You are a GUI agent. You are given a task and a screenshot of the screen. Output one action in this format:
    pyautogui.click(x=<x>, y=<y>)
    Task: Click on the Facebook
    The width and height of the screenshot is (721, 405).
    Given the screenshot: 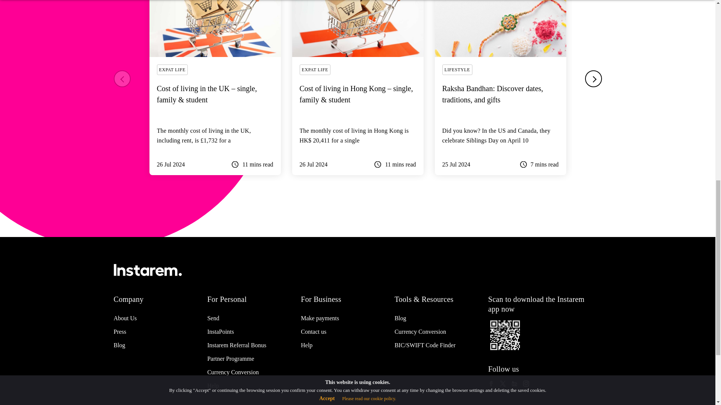 What is the action you would take?
    pyautogui.click(x=491, y=383)
    